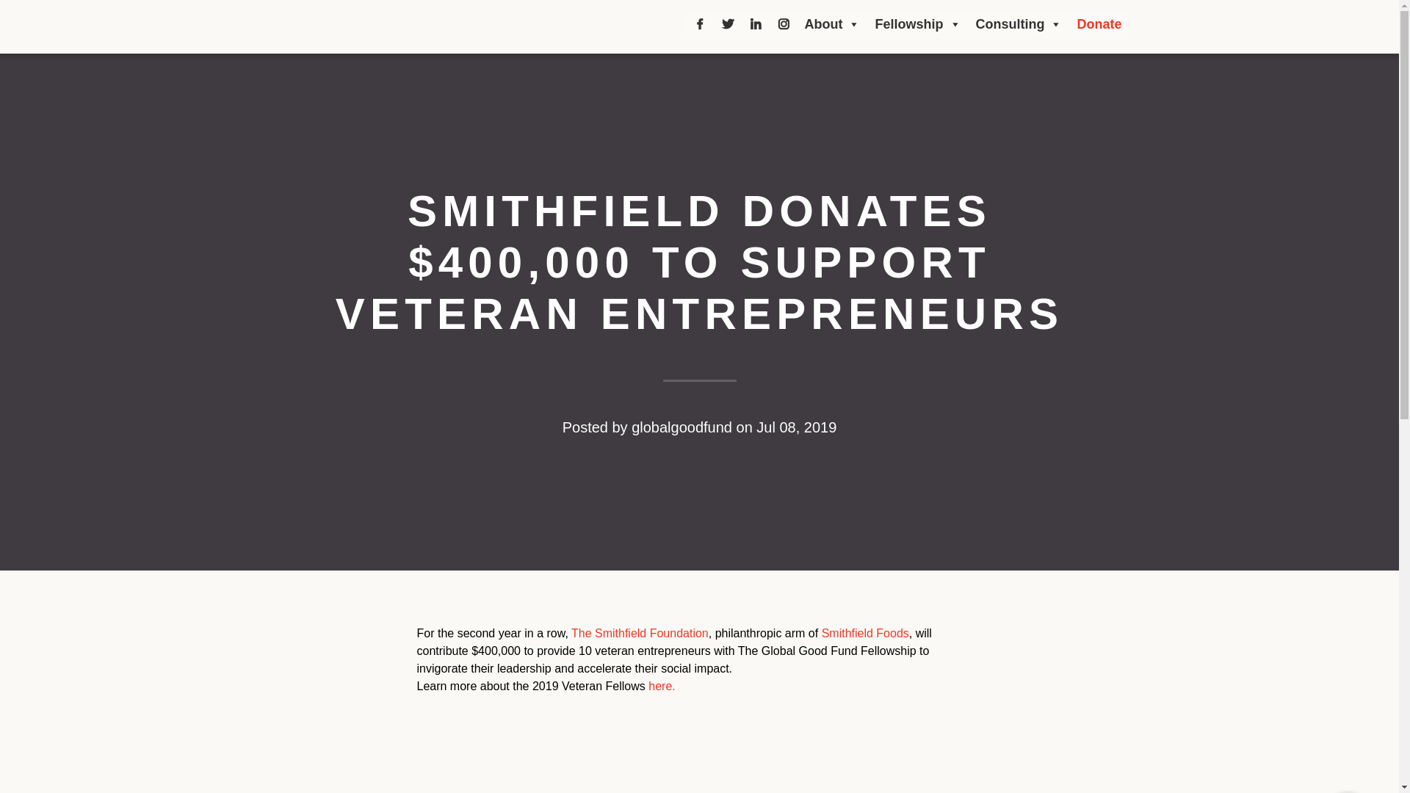  What do you see at coordinates (662, 686) in the screenshot?
I see `here.` at bounding box center [662, 686].